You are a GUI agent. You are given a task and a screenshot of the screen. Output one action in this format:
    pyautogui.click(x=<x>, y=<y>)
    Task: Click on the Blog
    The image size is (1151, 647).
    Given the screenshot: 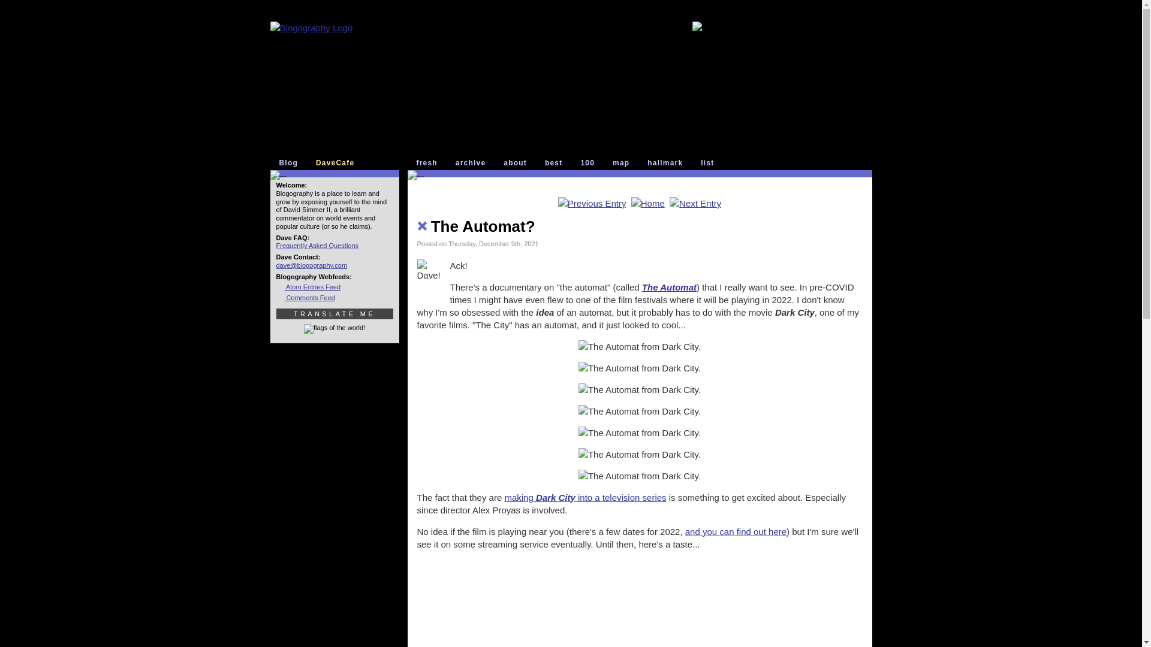 What is the action you would take?
    pyautogui.click(x=291, y=163)
    